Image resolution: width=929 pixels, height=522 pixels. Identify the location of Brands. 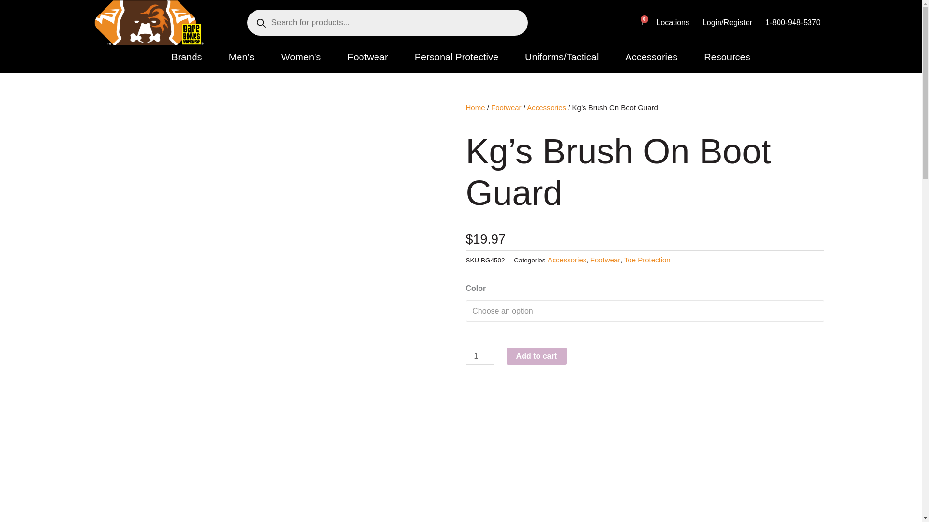
(790, 22).